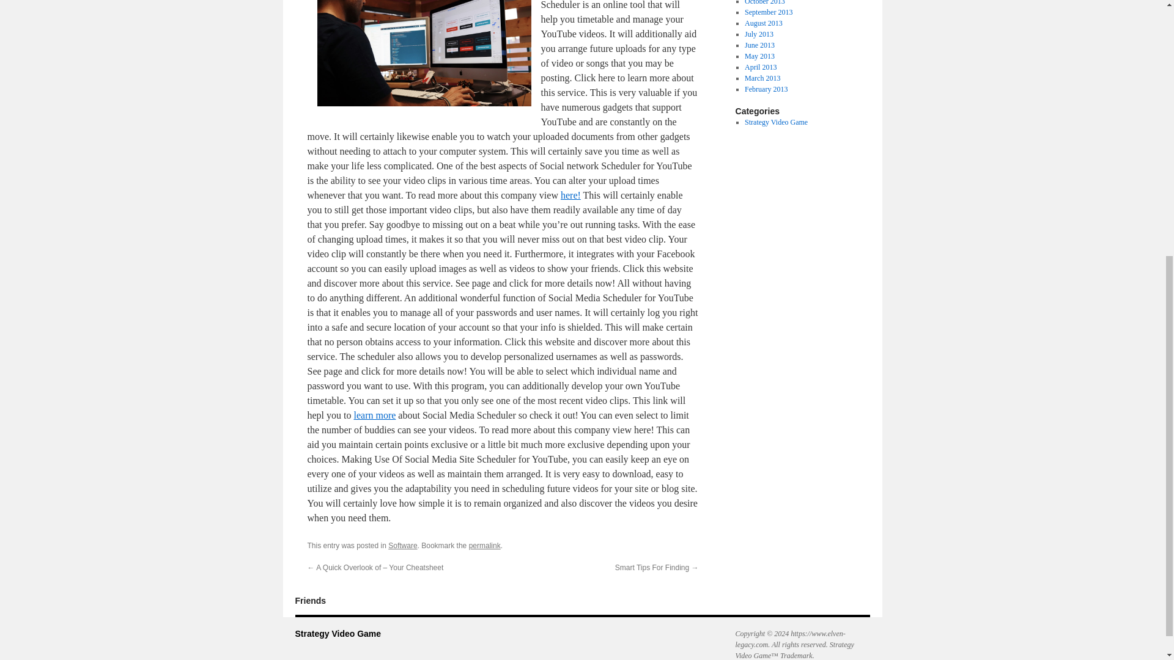 This screenshot has width=1174, height=660. Describe the element at coordinates (760, 67) in the screenshot. I see `April 2013` at that location.